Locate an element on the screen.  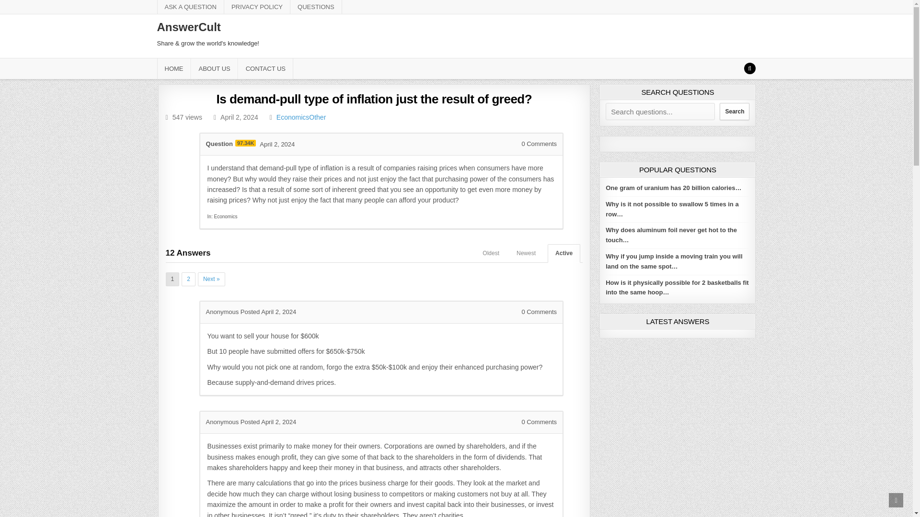
Posted April 2, 2024 is located at coordinates (268, 311).